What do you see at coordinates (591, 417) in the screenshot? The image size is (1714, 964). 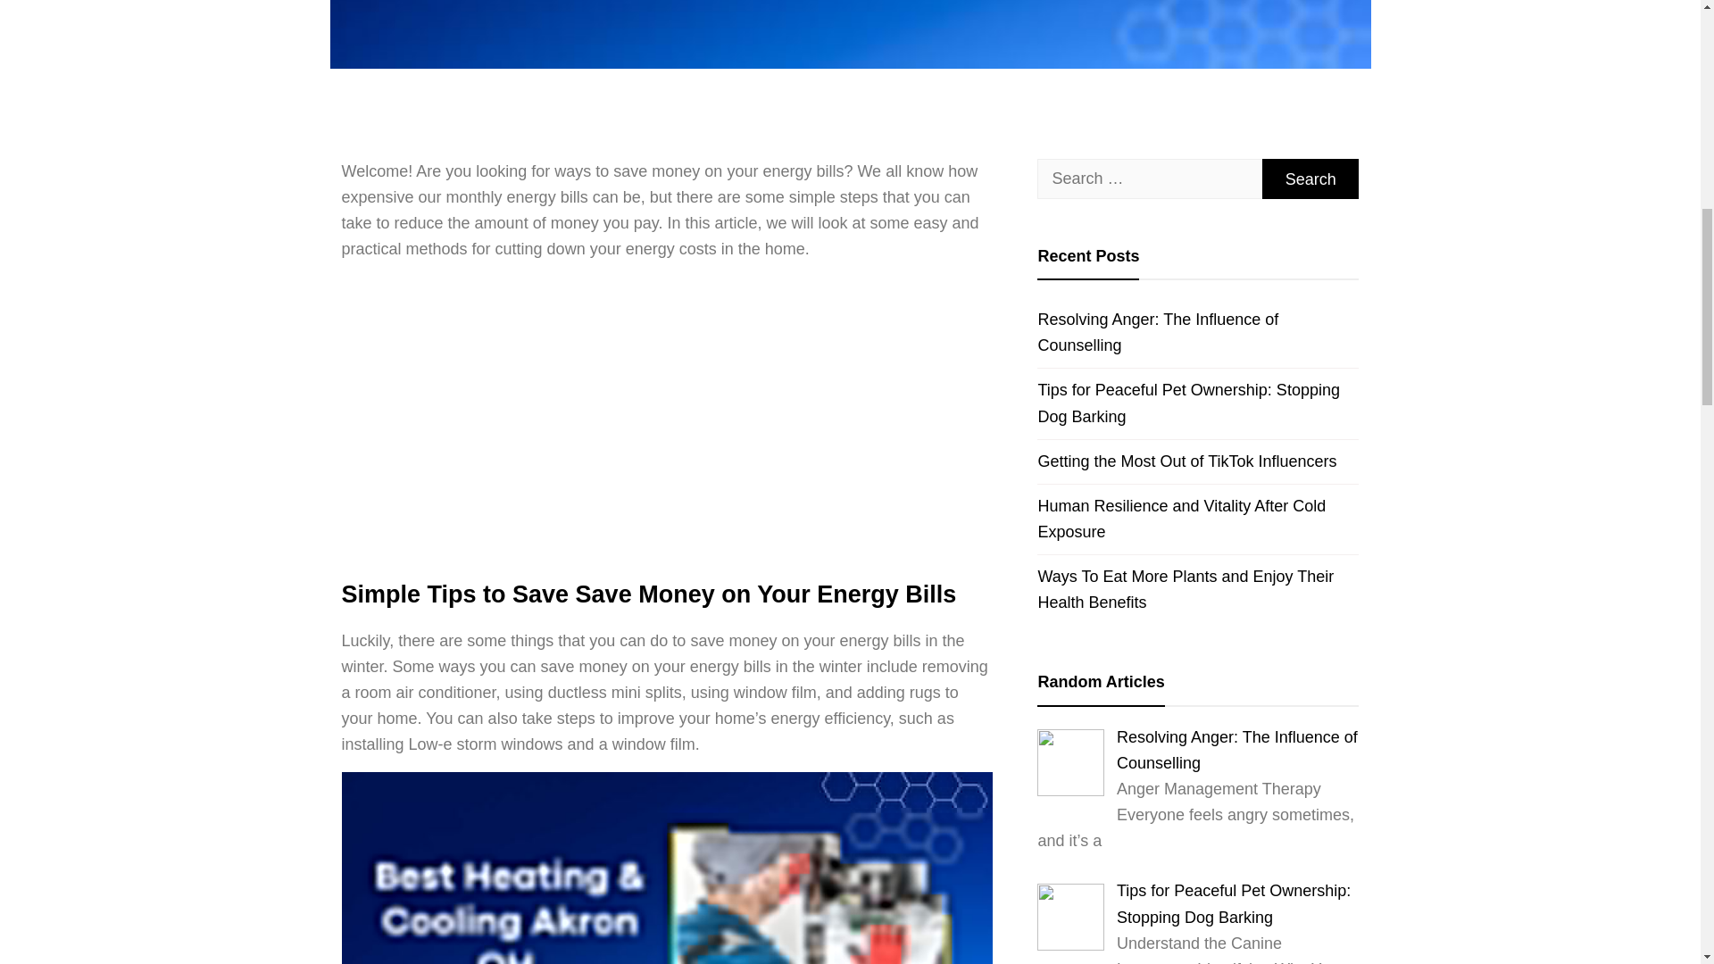 I see `YouTube video player` at bounding box center [591, 417].